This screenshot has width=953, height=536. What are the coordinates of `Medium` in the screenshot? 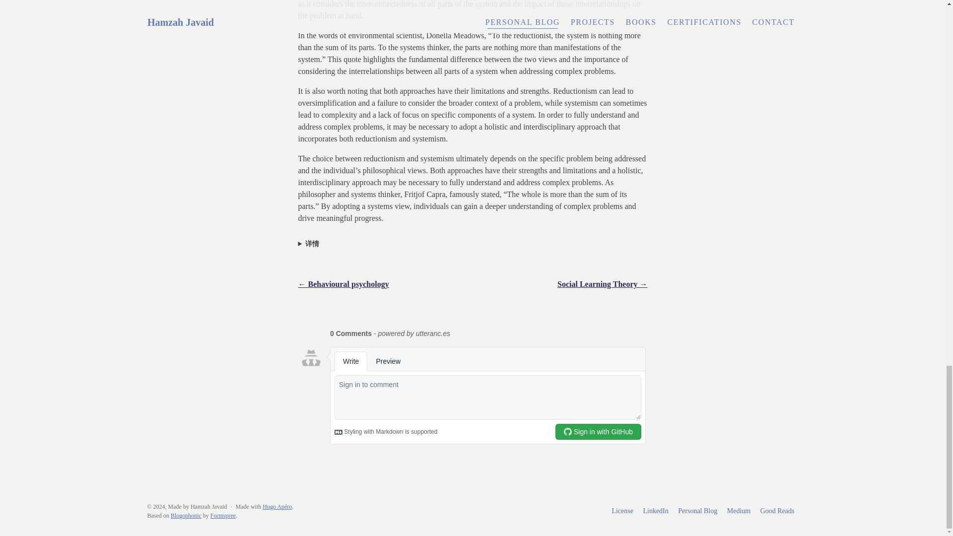 It's located at (739, 511).